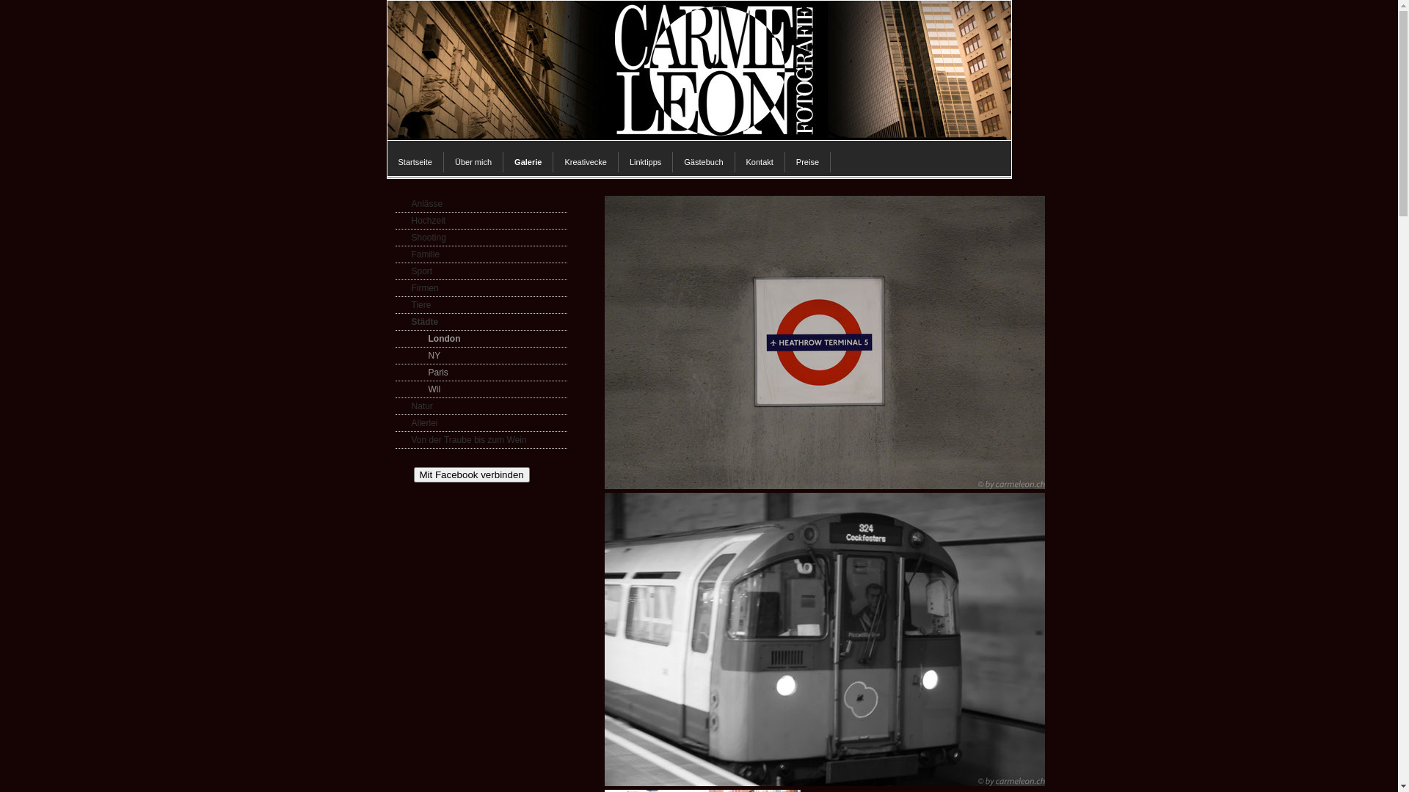 The width and height of the screenshot is (1409, 792). I want to click on Shooting, so click(481, 238).